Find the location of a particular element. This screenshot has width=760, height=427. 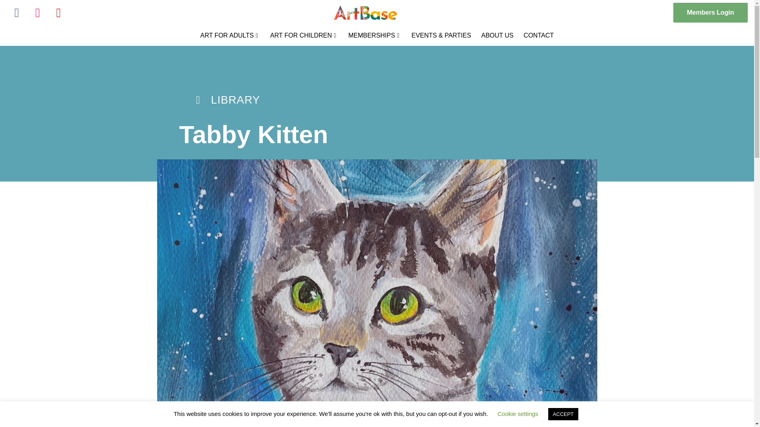

LIBRARY is located at coordinates (226, 100).